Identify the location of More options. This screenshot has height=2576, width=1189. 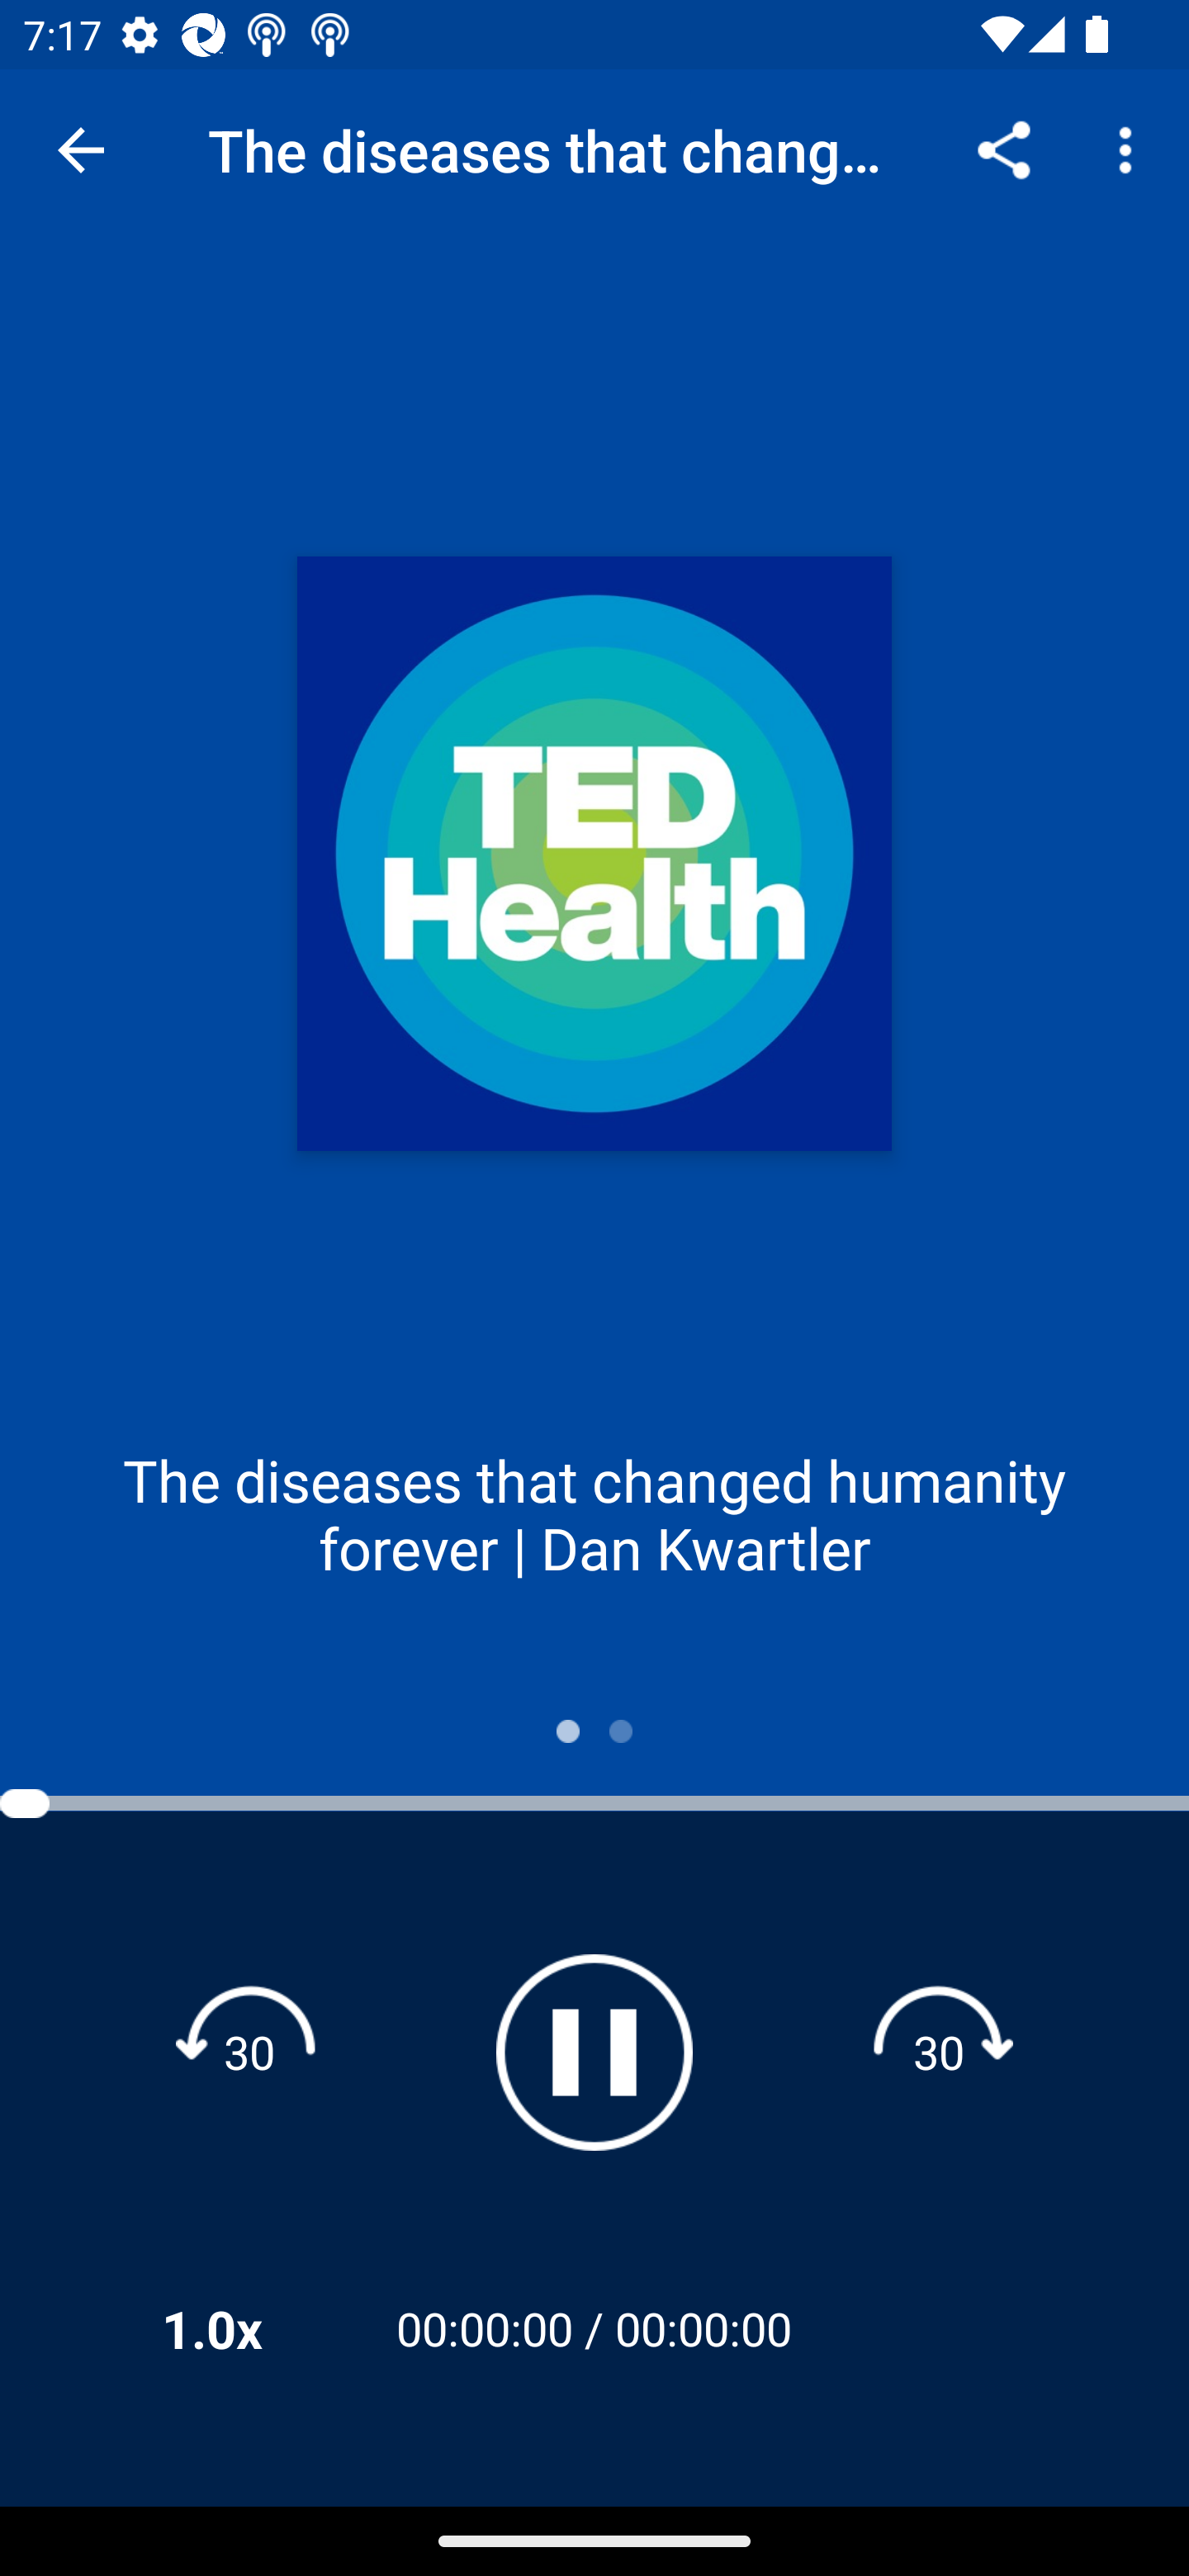
(1131, 149).